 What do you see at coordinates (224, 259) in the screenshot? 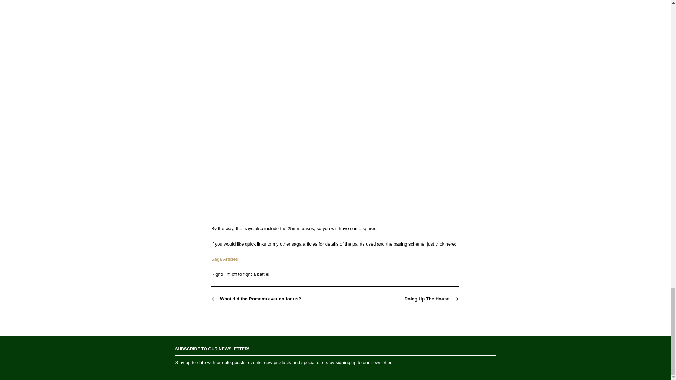
I see `Saga Articles` at bounding box center [224, 259].